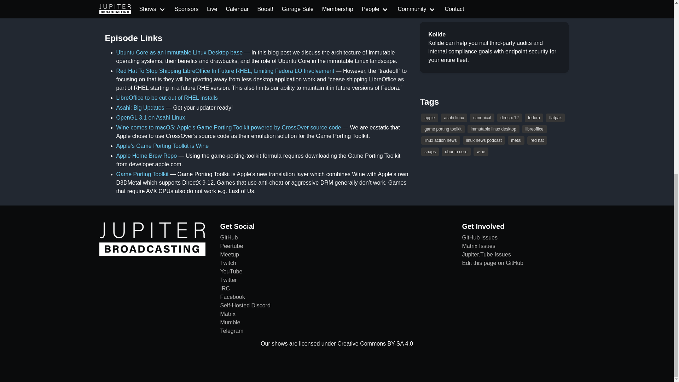  Describe the element at coordinates (142, 174) in the screenshot. I see `Game Porting Toolkit` at that location.